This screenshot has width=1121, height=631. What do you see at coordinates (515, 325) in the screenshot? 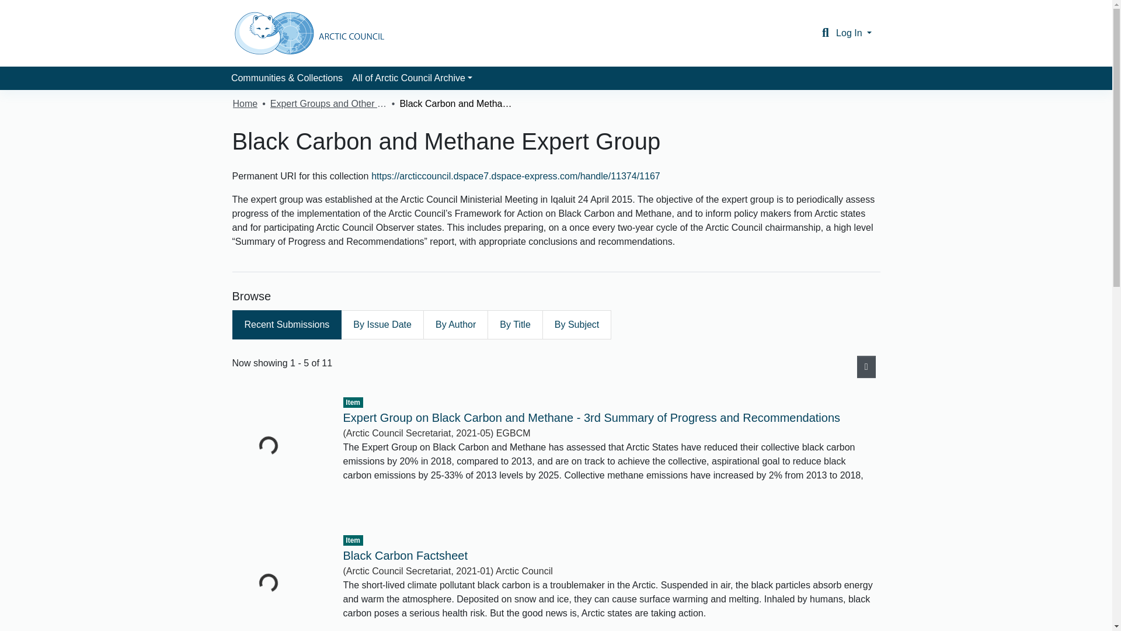
I see `By Title` at bounding box center [515, 325].